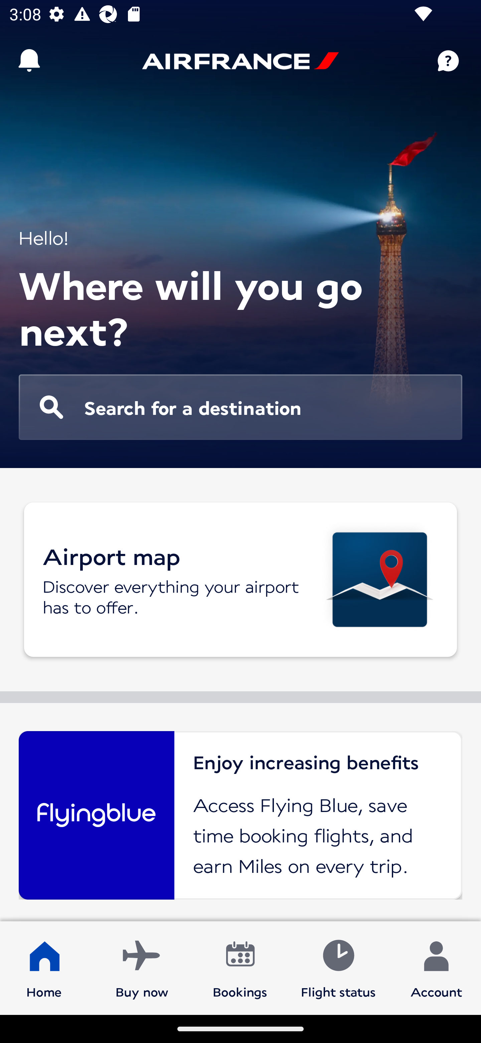  Describe the element at coordinates (142, 967) in the screenshot. I see `Buy now` at that location.